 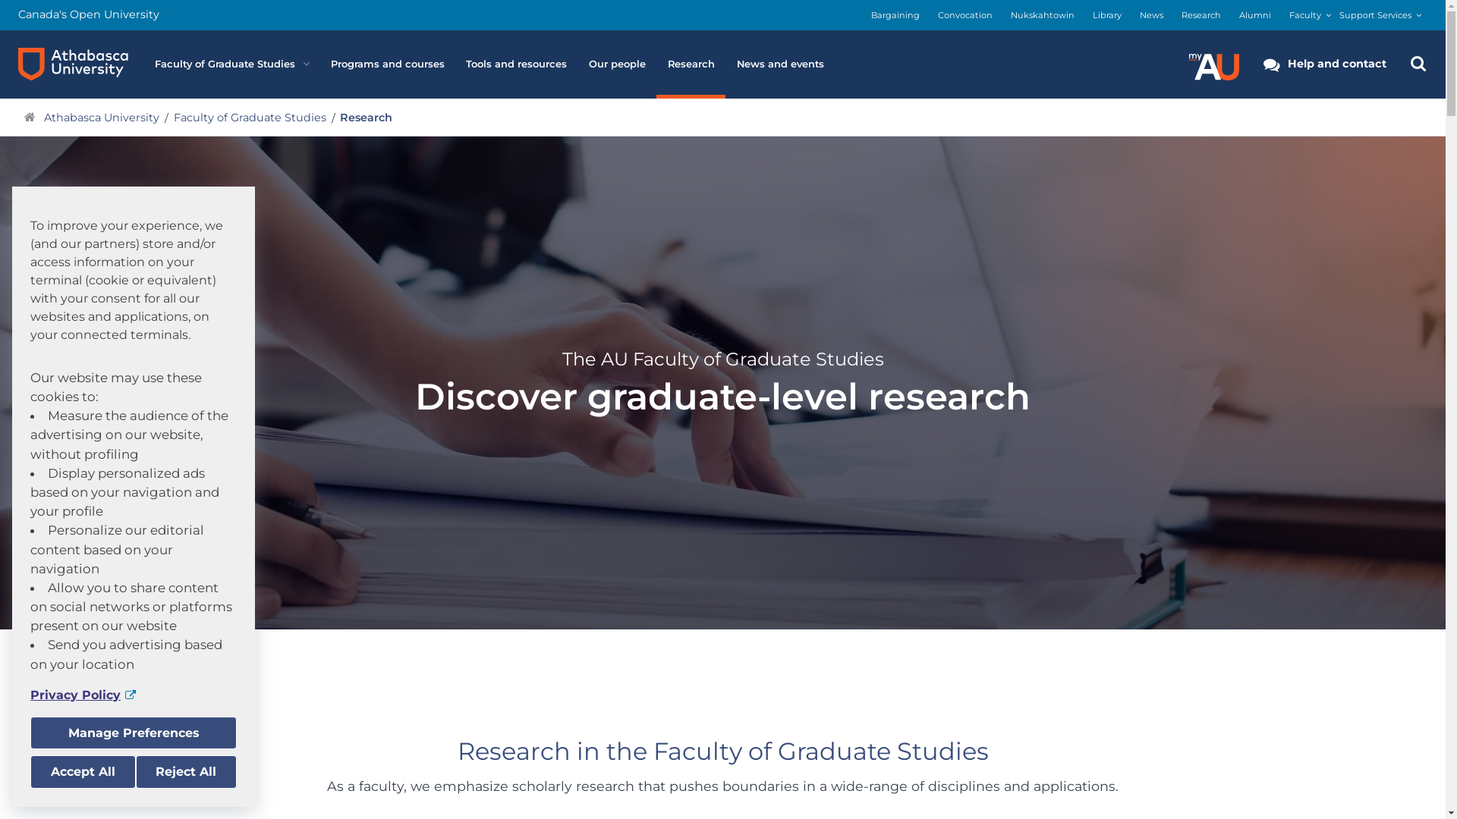 I want to click on Bargaining, so click(x=895, y=15).